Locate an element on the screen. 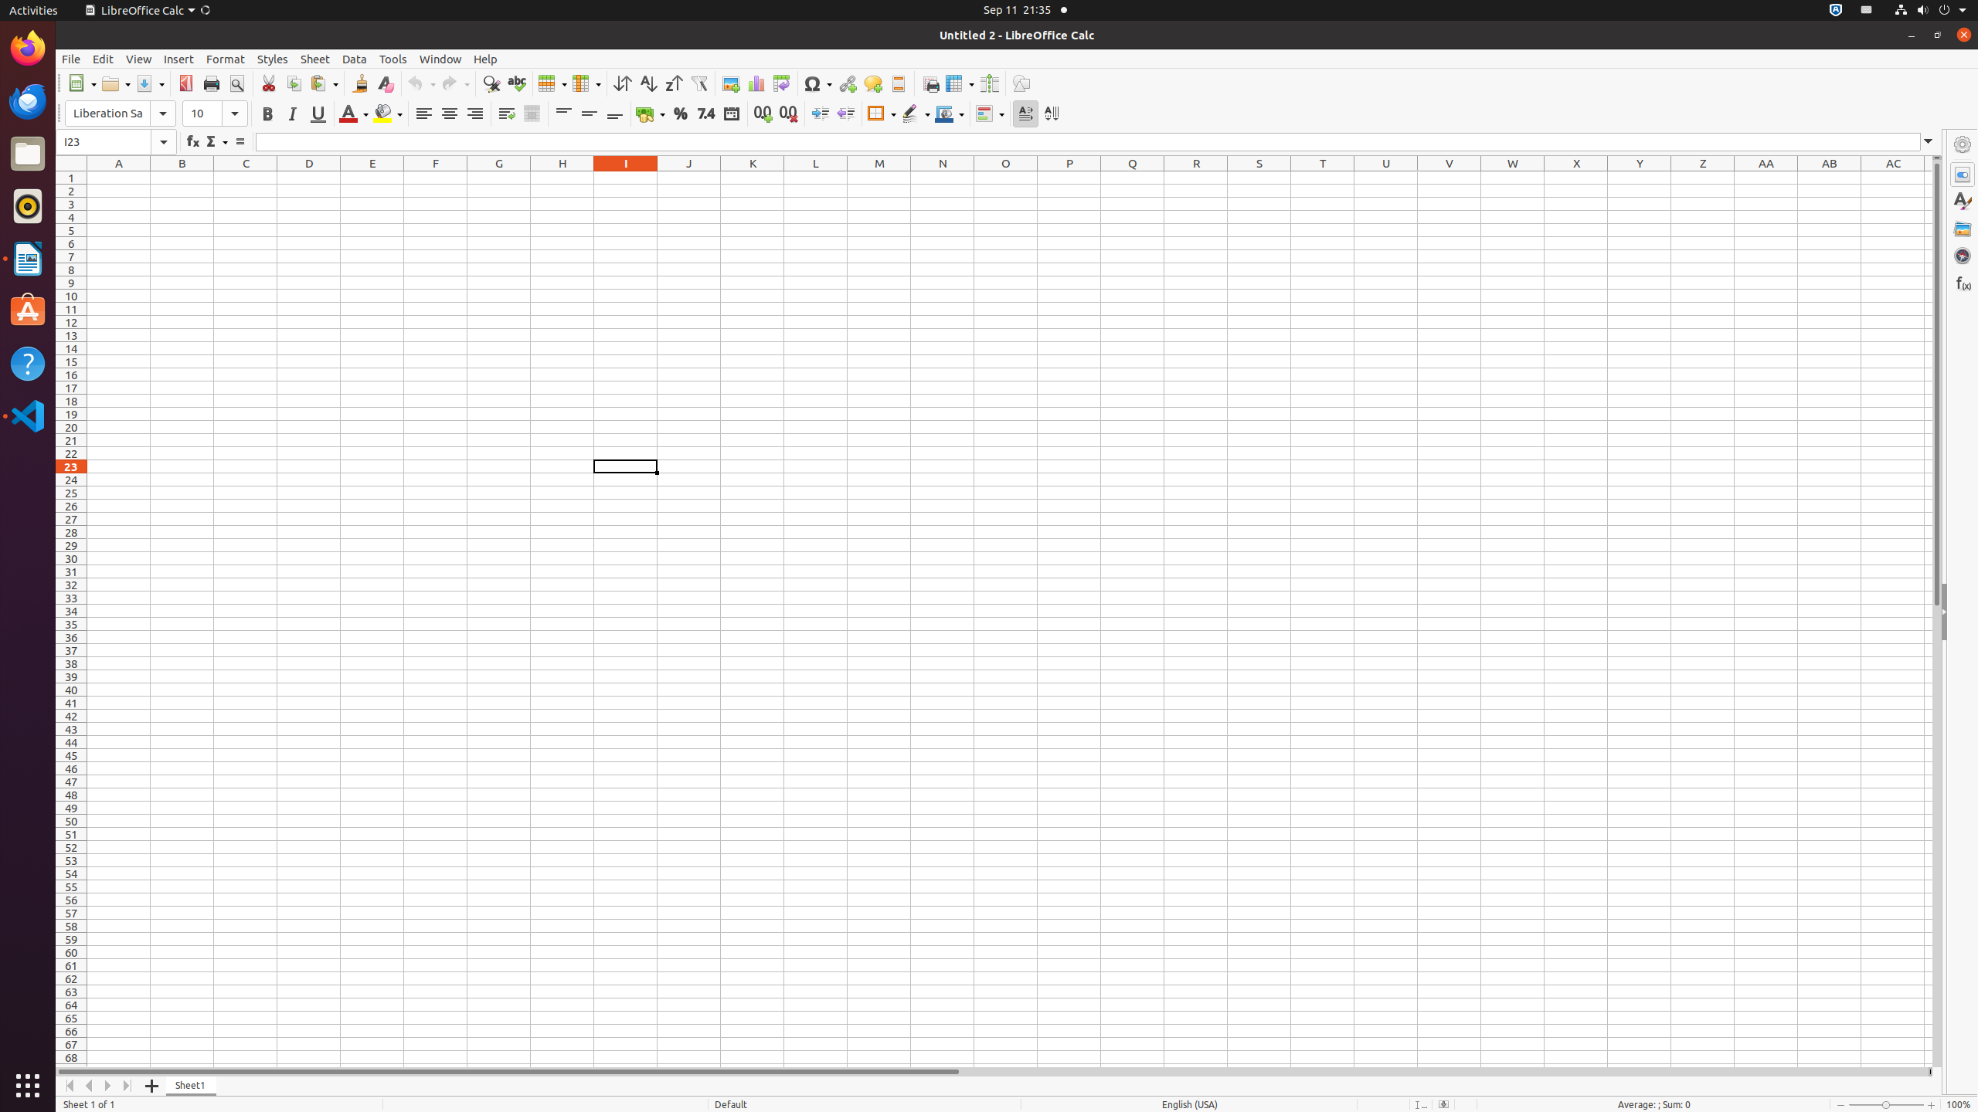 Image resolution: width=1978 pixels, height=1112 pixels. Sort is located at coordinates (623, 83).